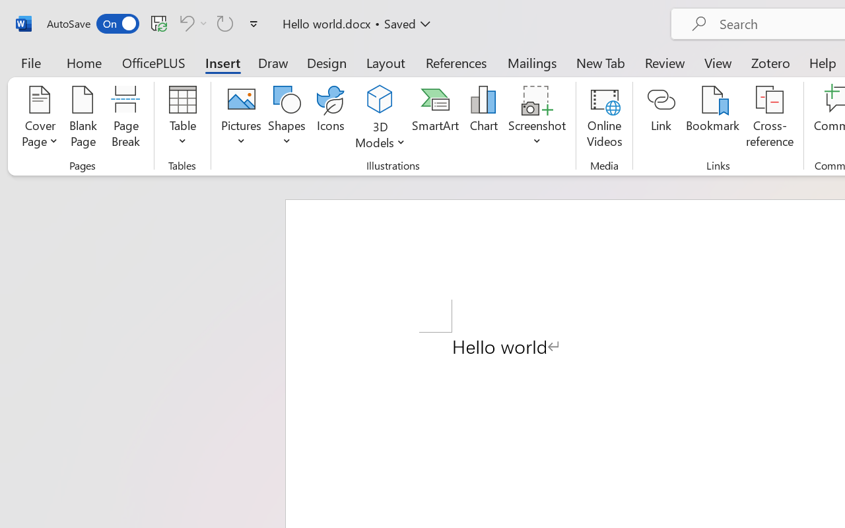 The height and width of the screenshot is (528, 845). Describe the element at coordinates (532, 62) in the screenshot. I see `Mailings` at that location.